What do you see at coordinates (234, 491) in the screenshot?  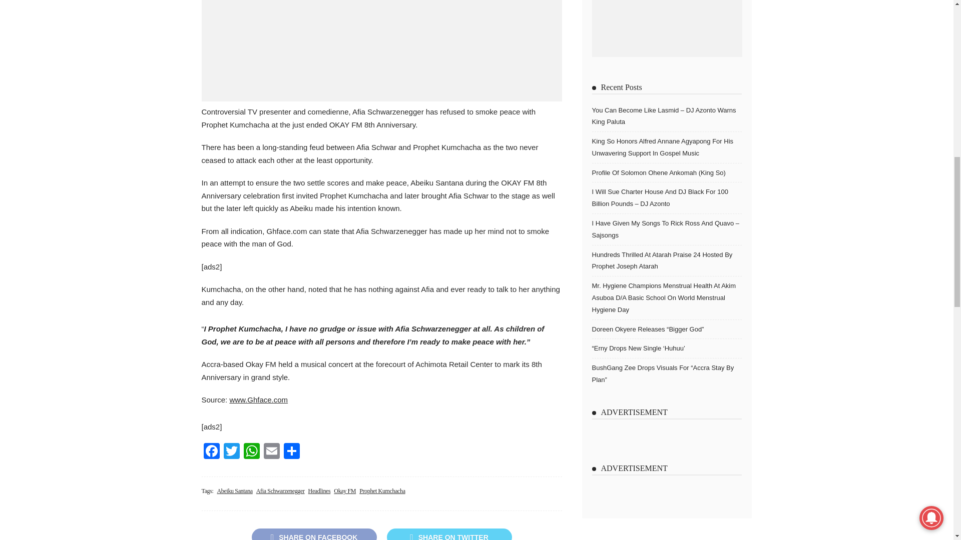 I see `Abeiku Santana` at bounding box center [234, 491].